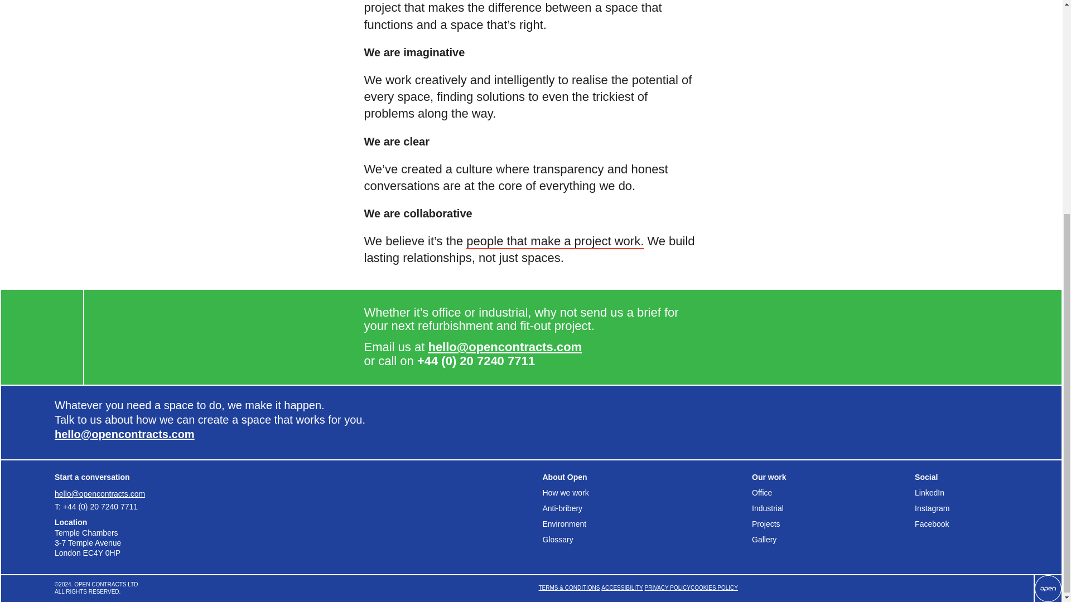 The image size is (1071, 602). Describe the element at coordinates (647, 523) in the screenshot. I see `Environment` at that location.